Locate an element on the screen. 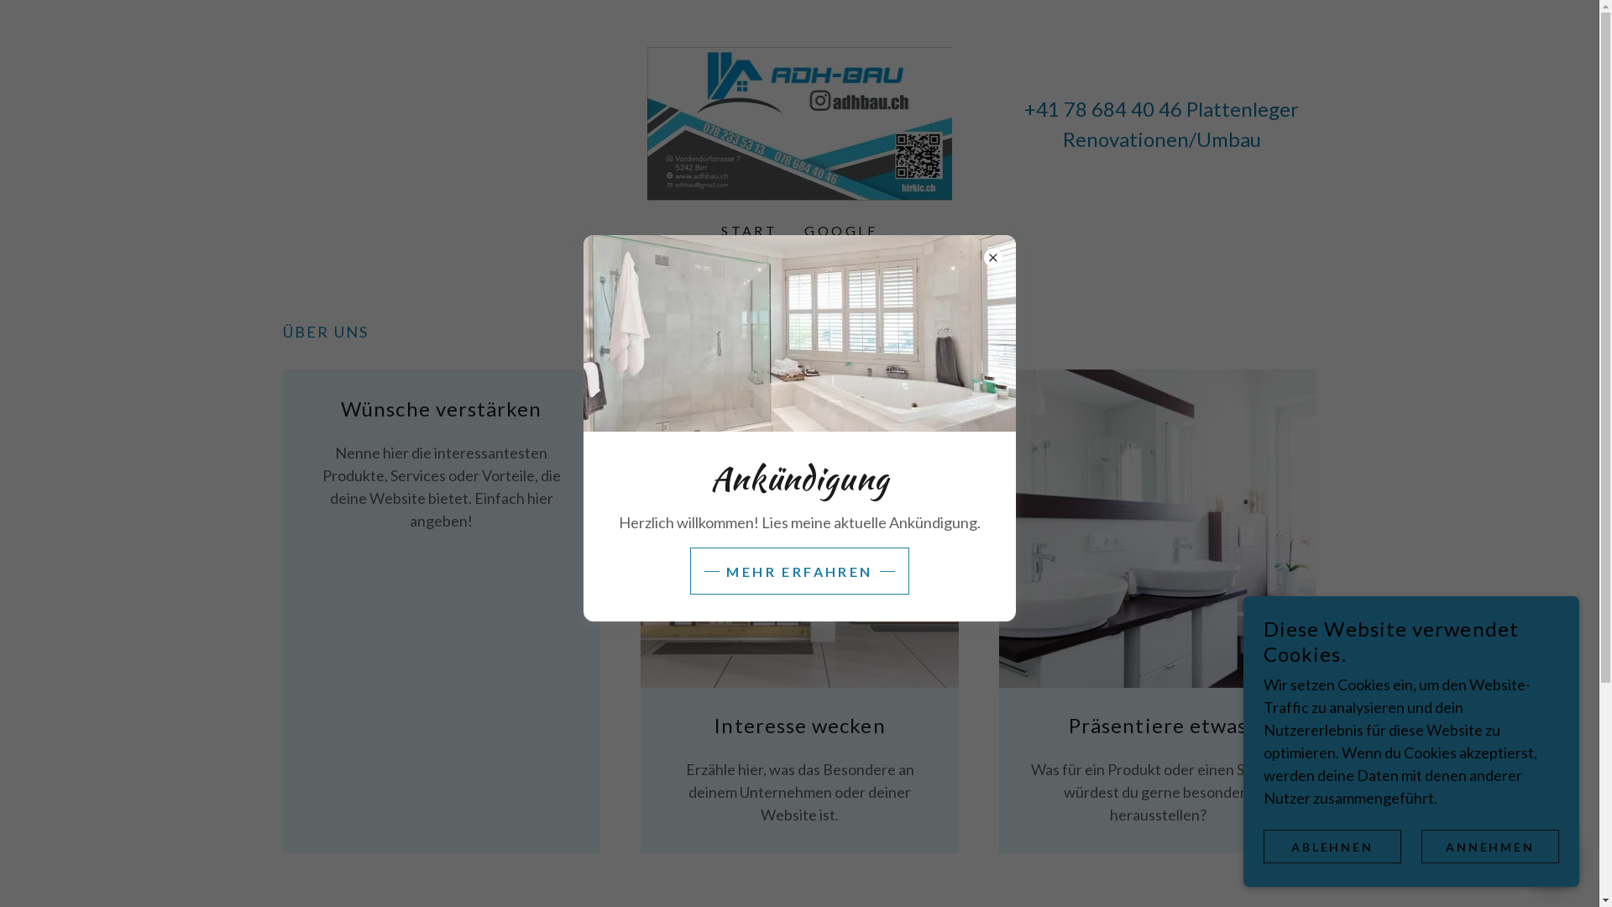 Image resolution: width=1612 pixels, height=907 pixels. START is located at coordinates (749, 231).